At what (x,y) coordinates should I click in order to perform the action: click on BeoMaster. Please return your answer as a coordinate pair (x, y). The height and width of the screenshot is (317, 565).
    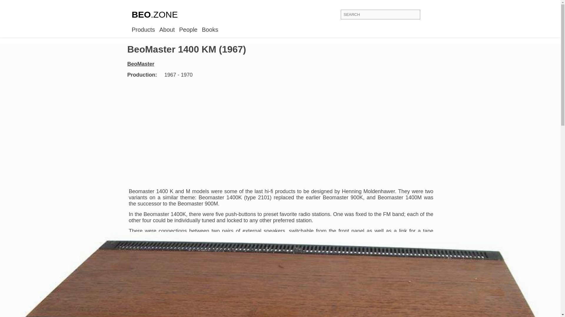
    Looking at the image, I should click on (144, 64).